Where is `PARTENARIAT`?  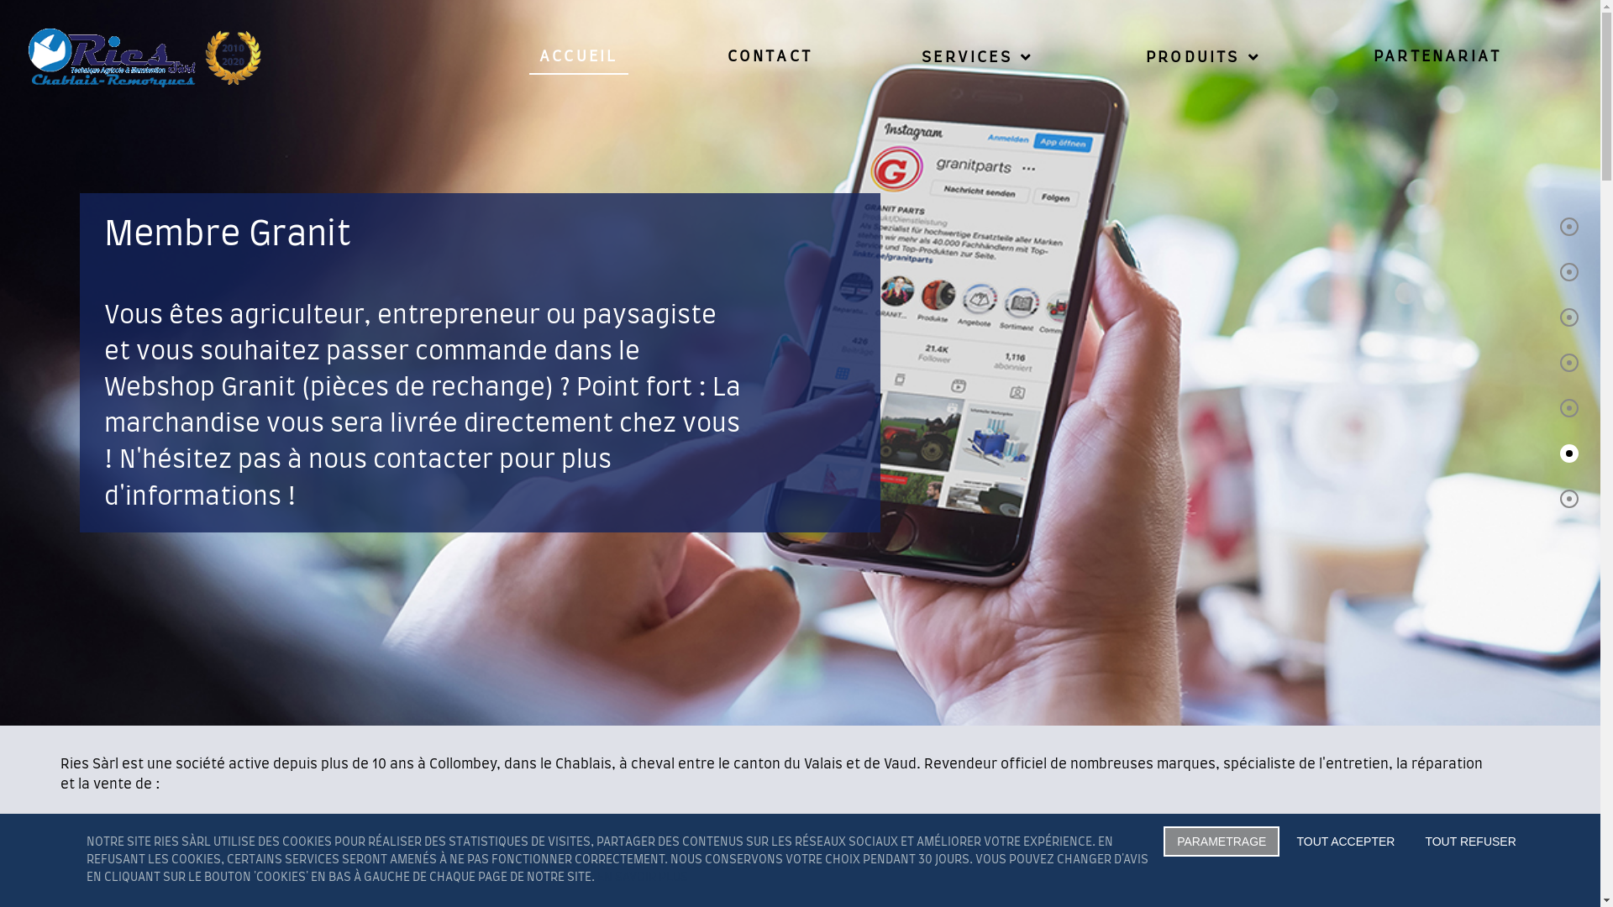
PARTENARIAT is located at coordinates (1438, 57).